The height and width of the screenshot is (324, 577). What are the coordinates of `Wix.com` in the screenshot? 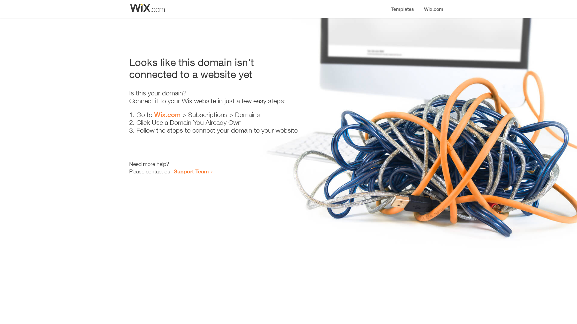 It's located at (167, 115).